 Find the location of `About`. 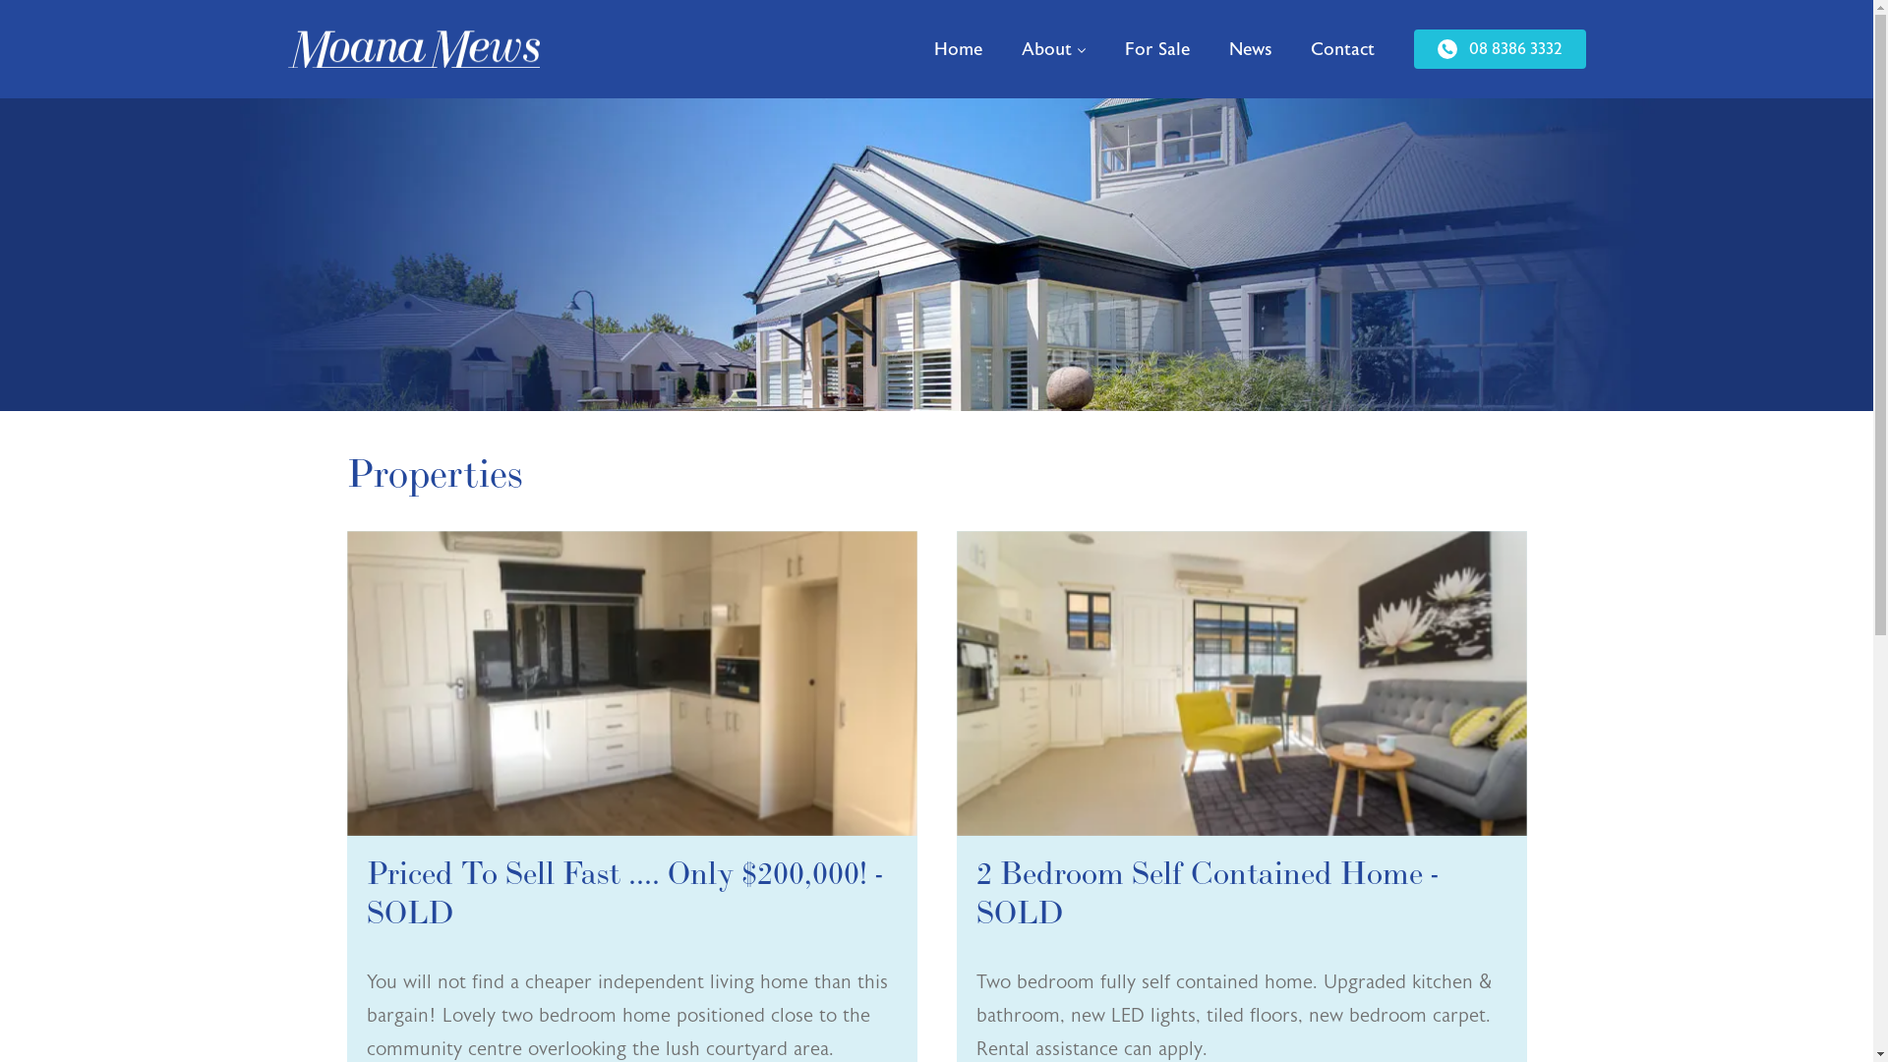

About is located at coordinates (1052, 49).